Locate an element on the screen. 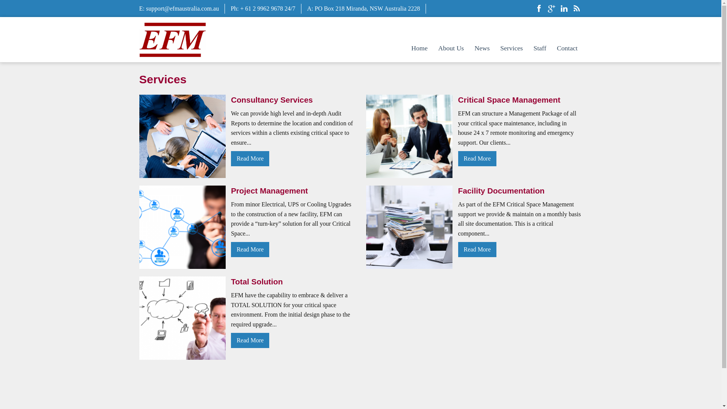 The width and height of the screenshot is (727, 409). E: support@efmaustralia.com.au is located at coordinates (179, 8).